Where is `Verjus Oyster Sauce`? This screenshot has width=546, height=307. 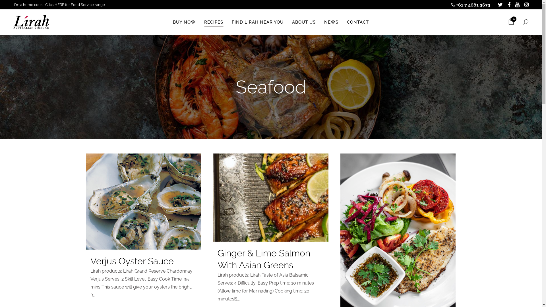 Verjus Oyster Sauce is located at coordinates (132, 261).